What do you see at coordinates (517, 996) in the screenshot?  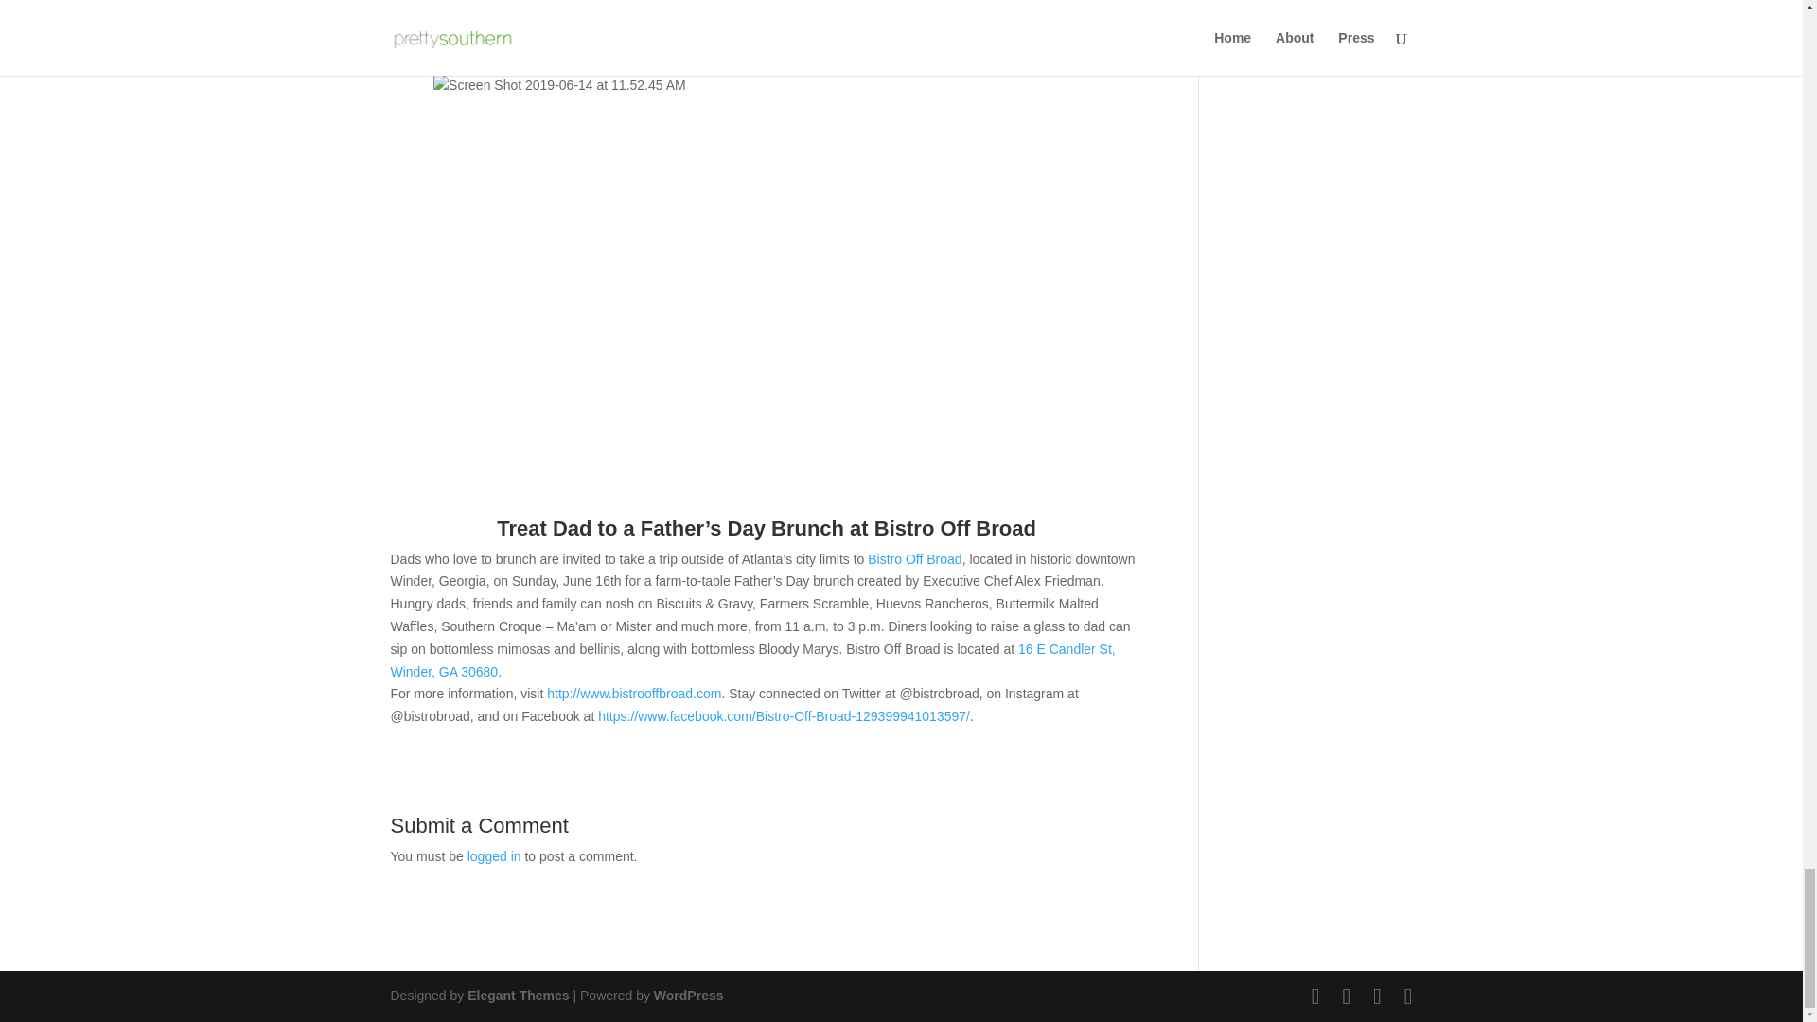 I see `Premium WordPress Themes` at bounding box center [517, 996].